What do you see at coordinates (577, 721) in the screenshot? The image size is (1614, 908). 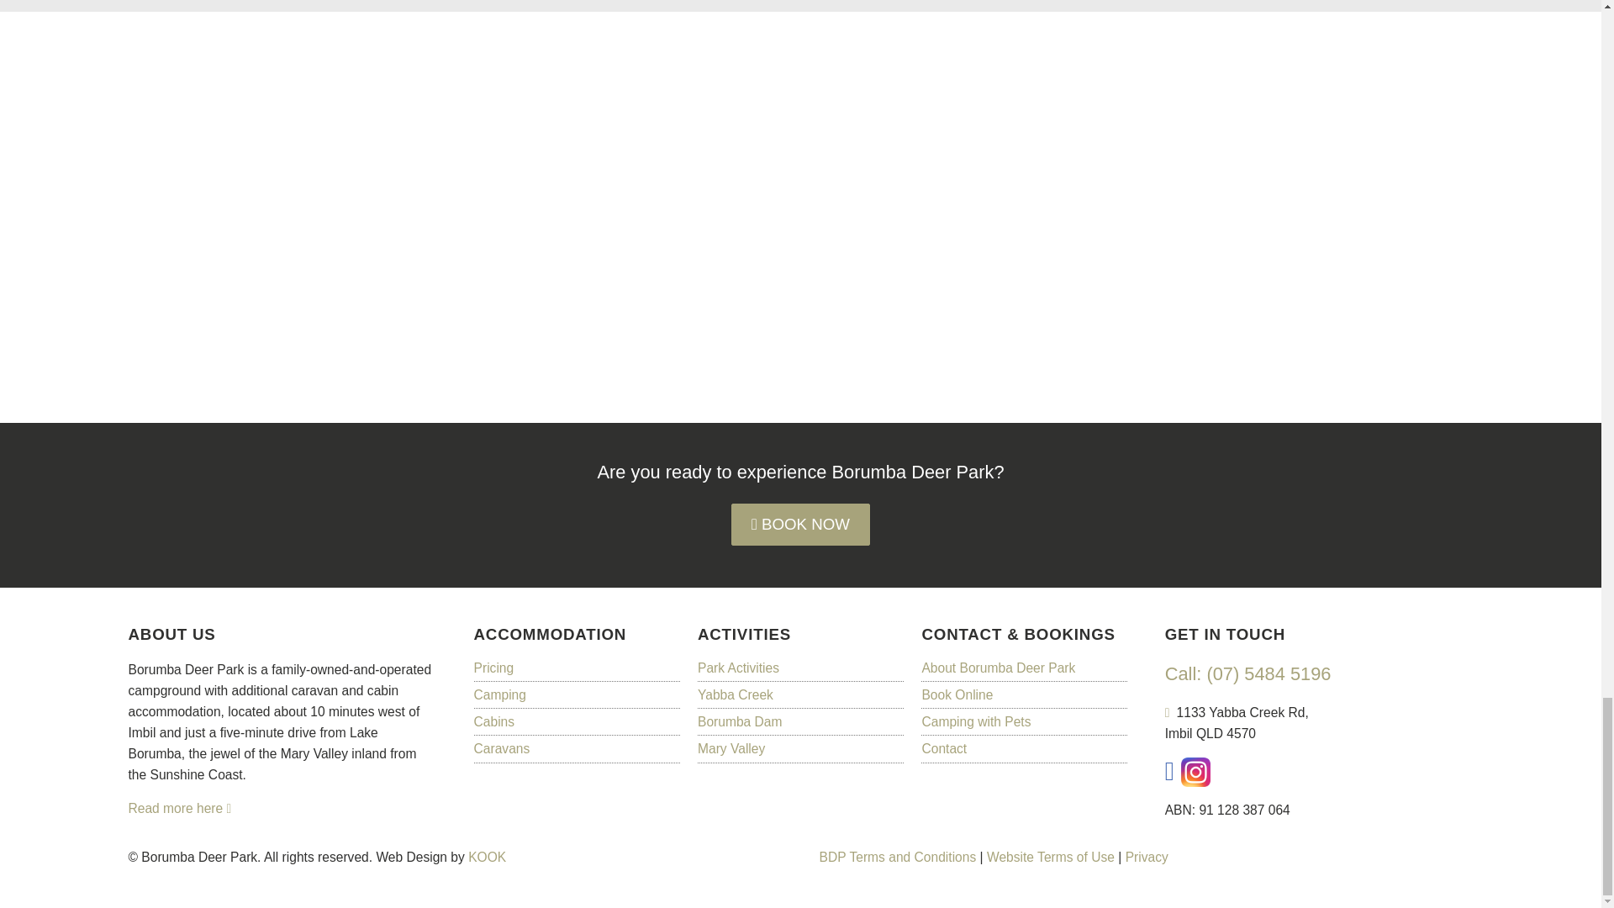 I see `Cabins` at bounding box center [577, 721].